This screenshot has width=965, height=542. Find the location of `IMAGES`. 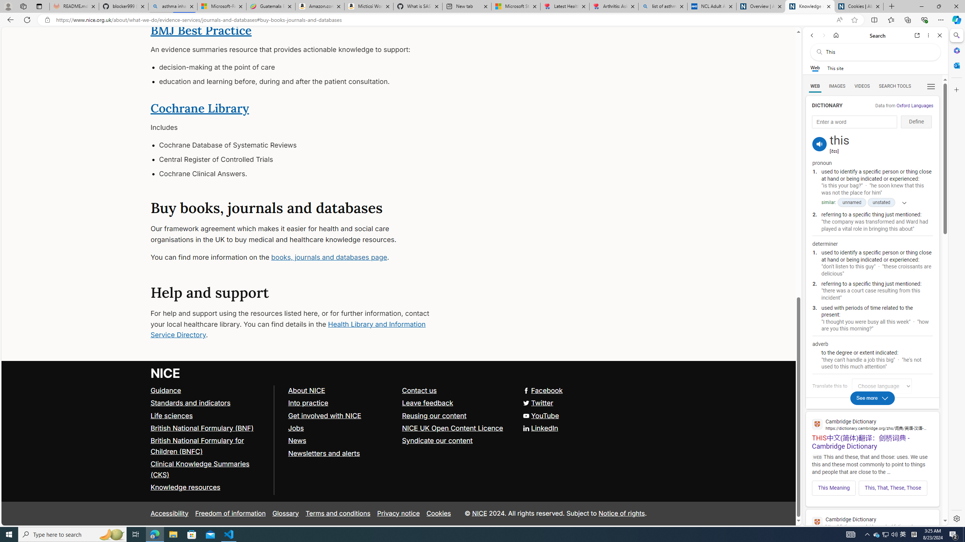

IMAGES is located at coordinates (837, 86).